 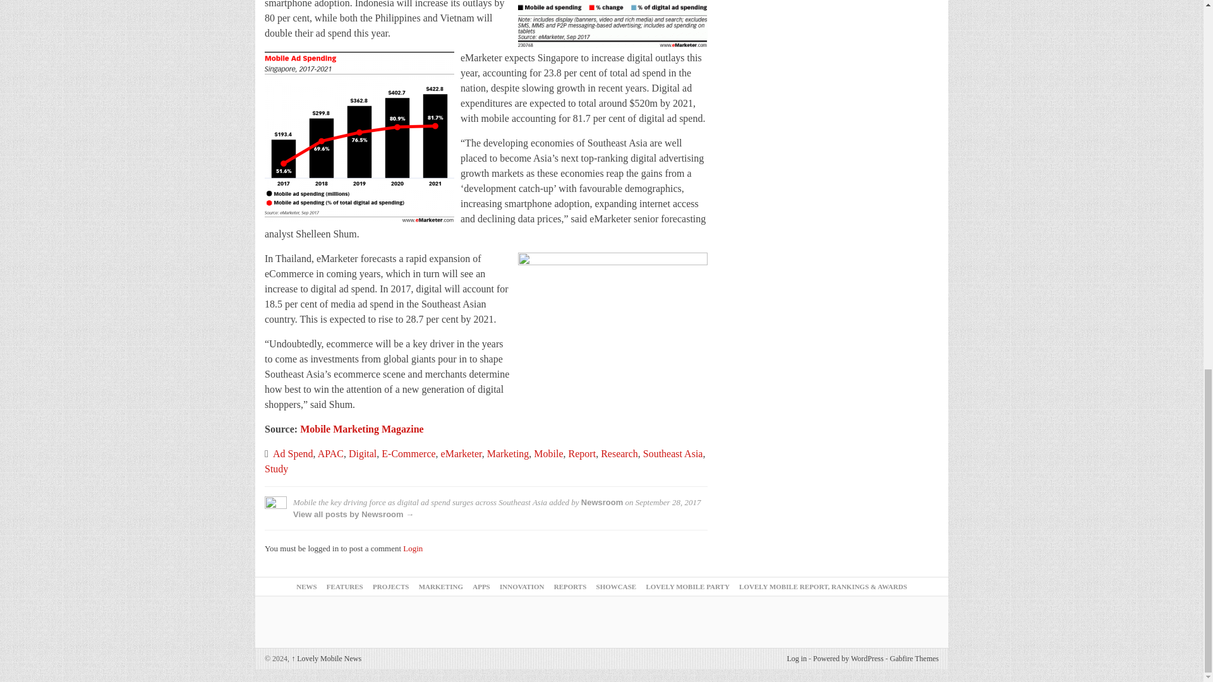 What do you see at coordinates (361, 428) in the screenshot?
I see `Mobile Marketing Magazine` at bounding box center [361, 428].